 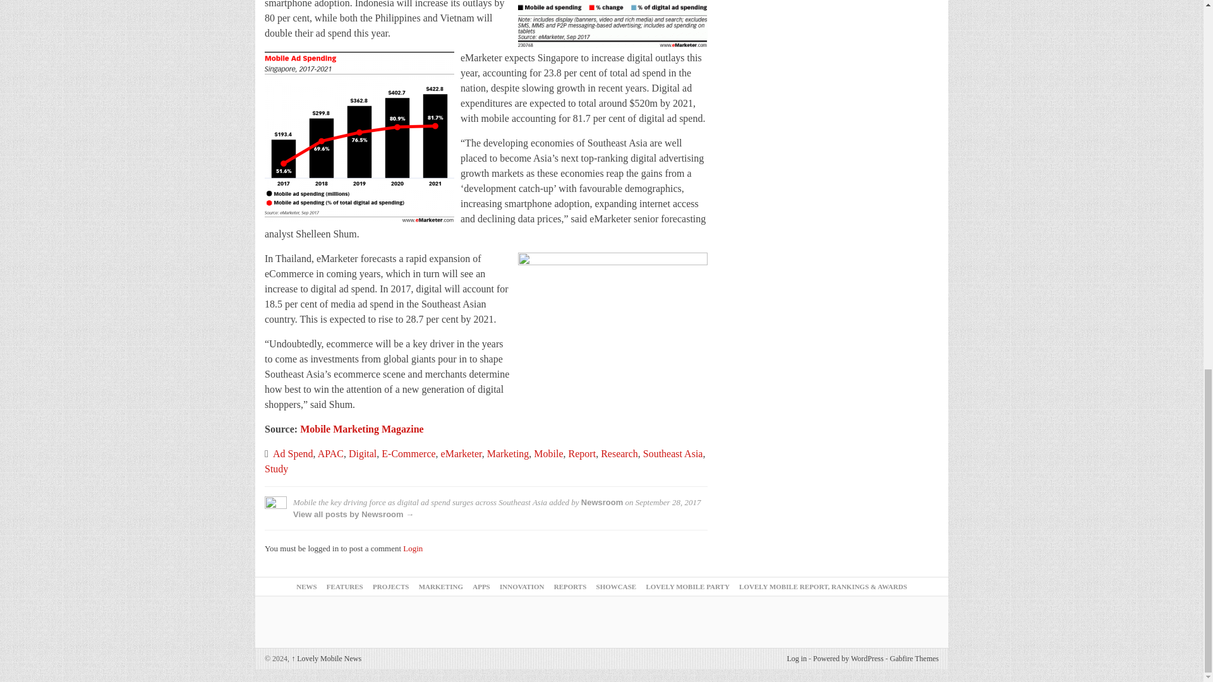 What do you see at coordinates (361, 428) in the screenshot?
I see `Mobile Marketing Magazine` at bounding box center [361, 428].